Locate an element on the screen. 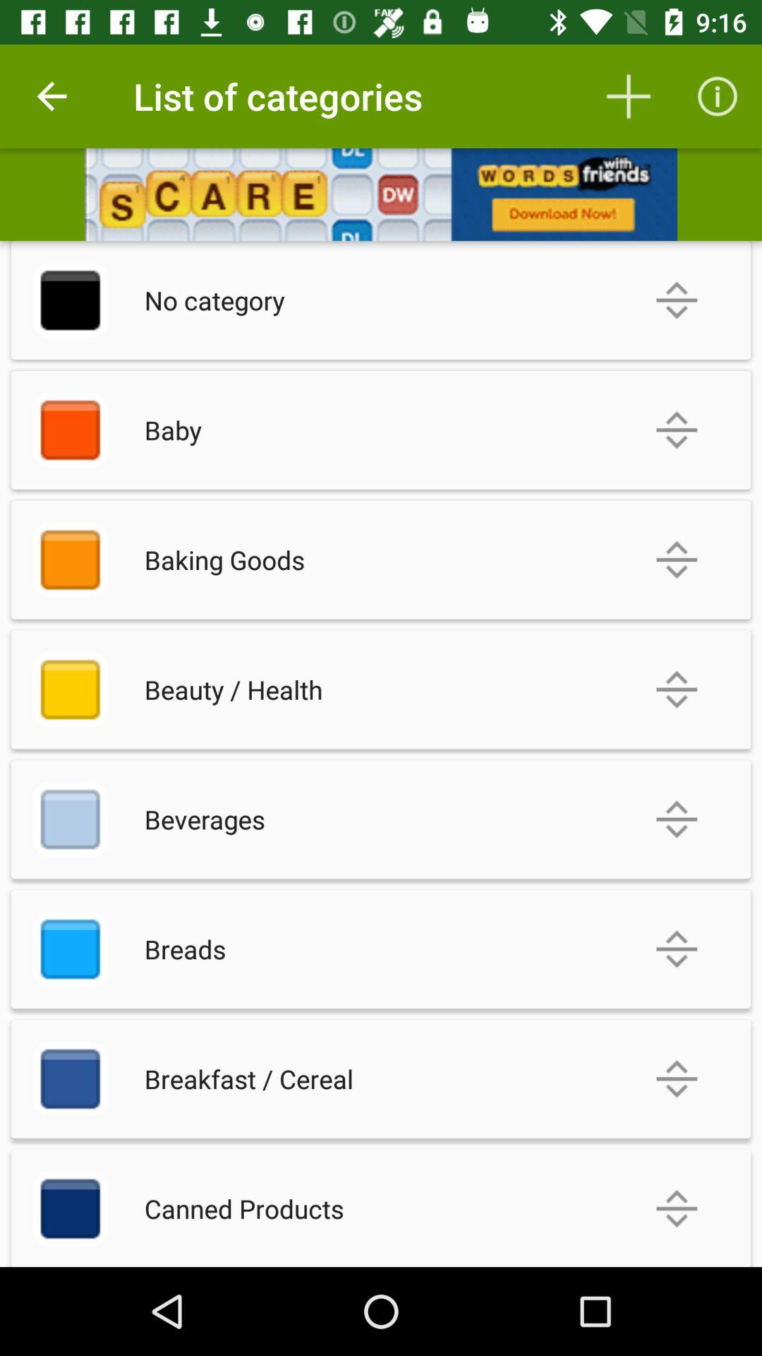 This screenshot has height=1356, width=762. advertise an app is located at coordinates (381, 195).